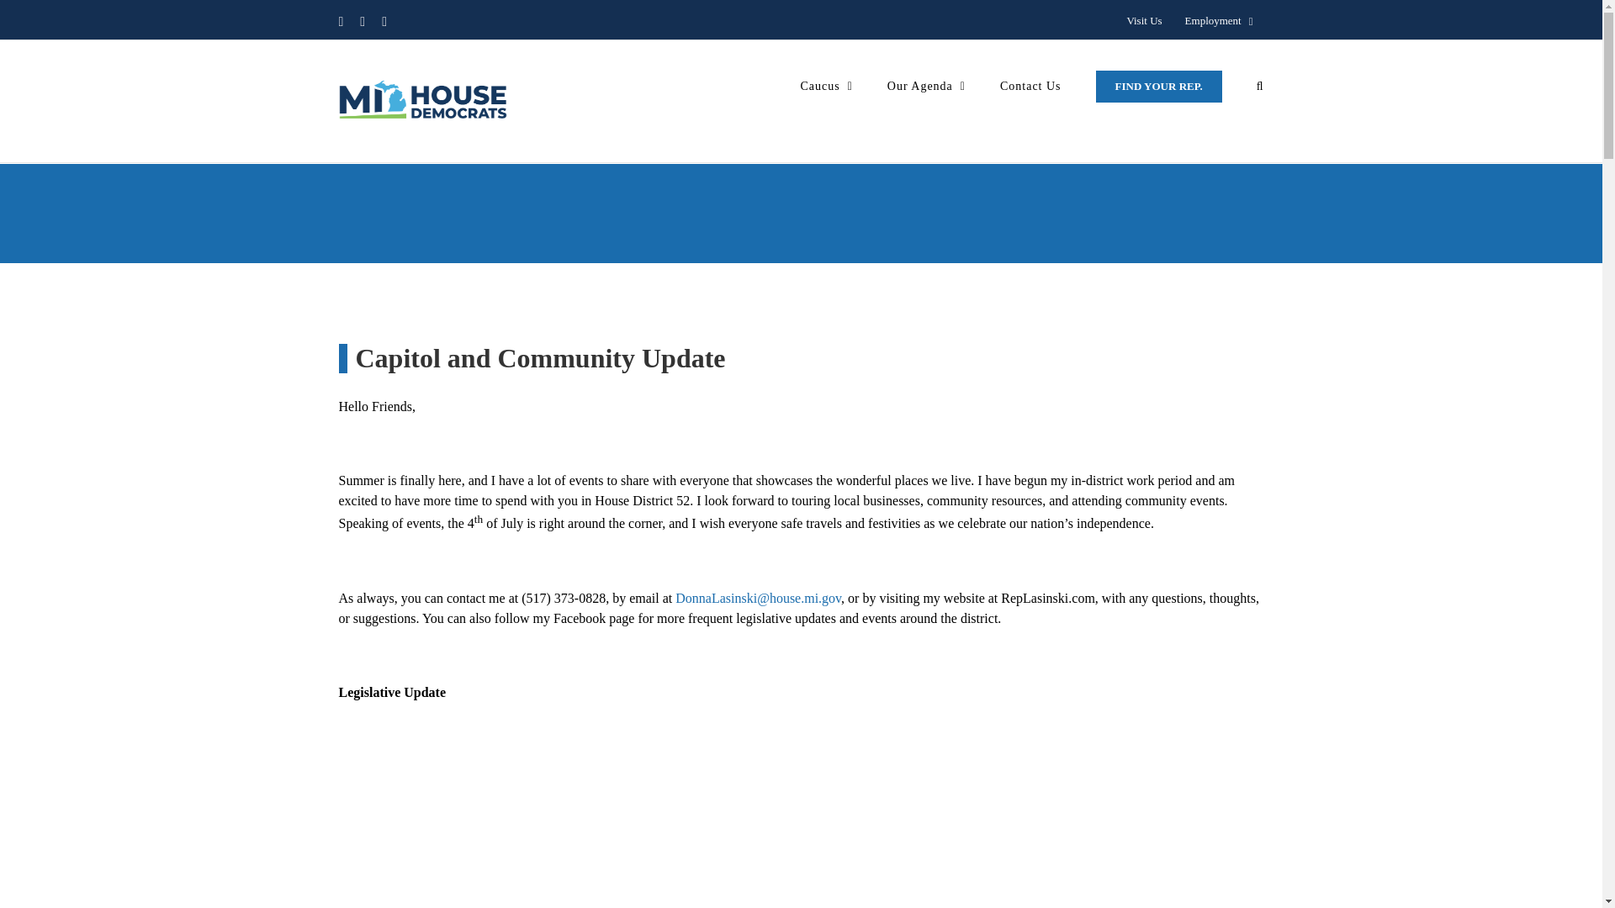  Describe the element at coordinates (1219, 21) in the screenshot. I see `Employment` at that location.